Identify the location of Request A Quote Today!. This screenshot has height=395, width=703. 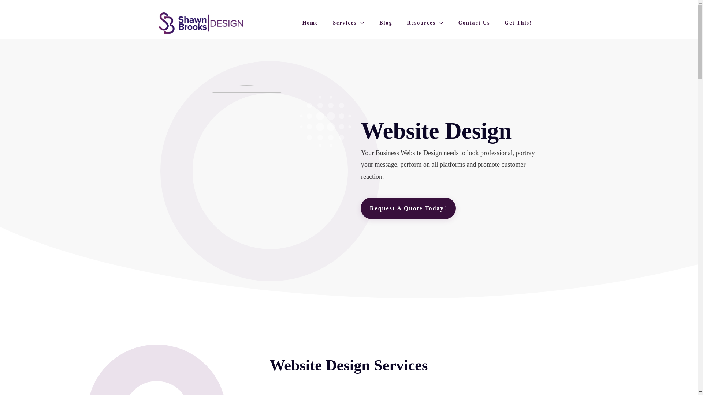
(408, 208).